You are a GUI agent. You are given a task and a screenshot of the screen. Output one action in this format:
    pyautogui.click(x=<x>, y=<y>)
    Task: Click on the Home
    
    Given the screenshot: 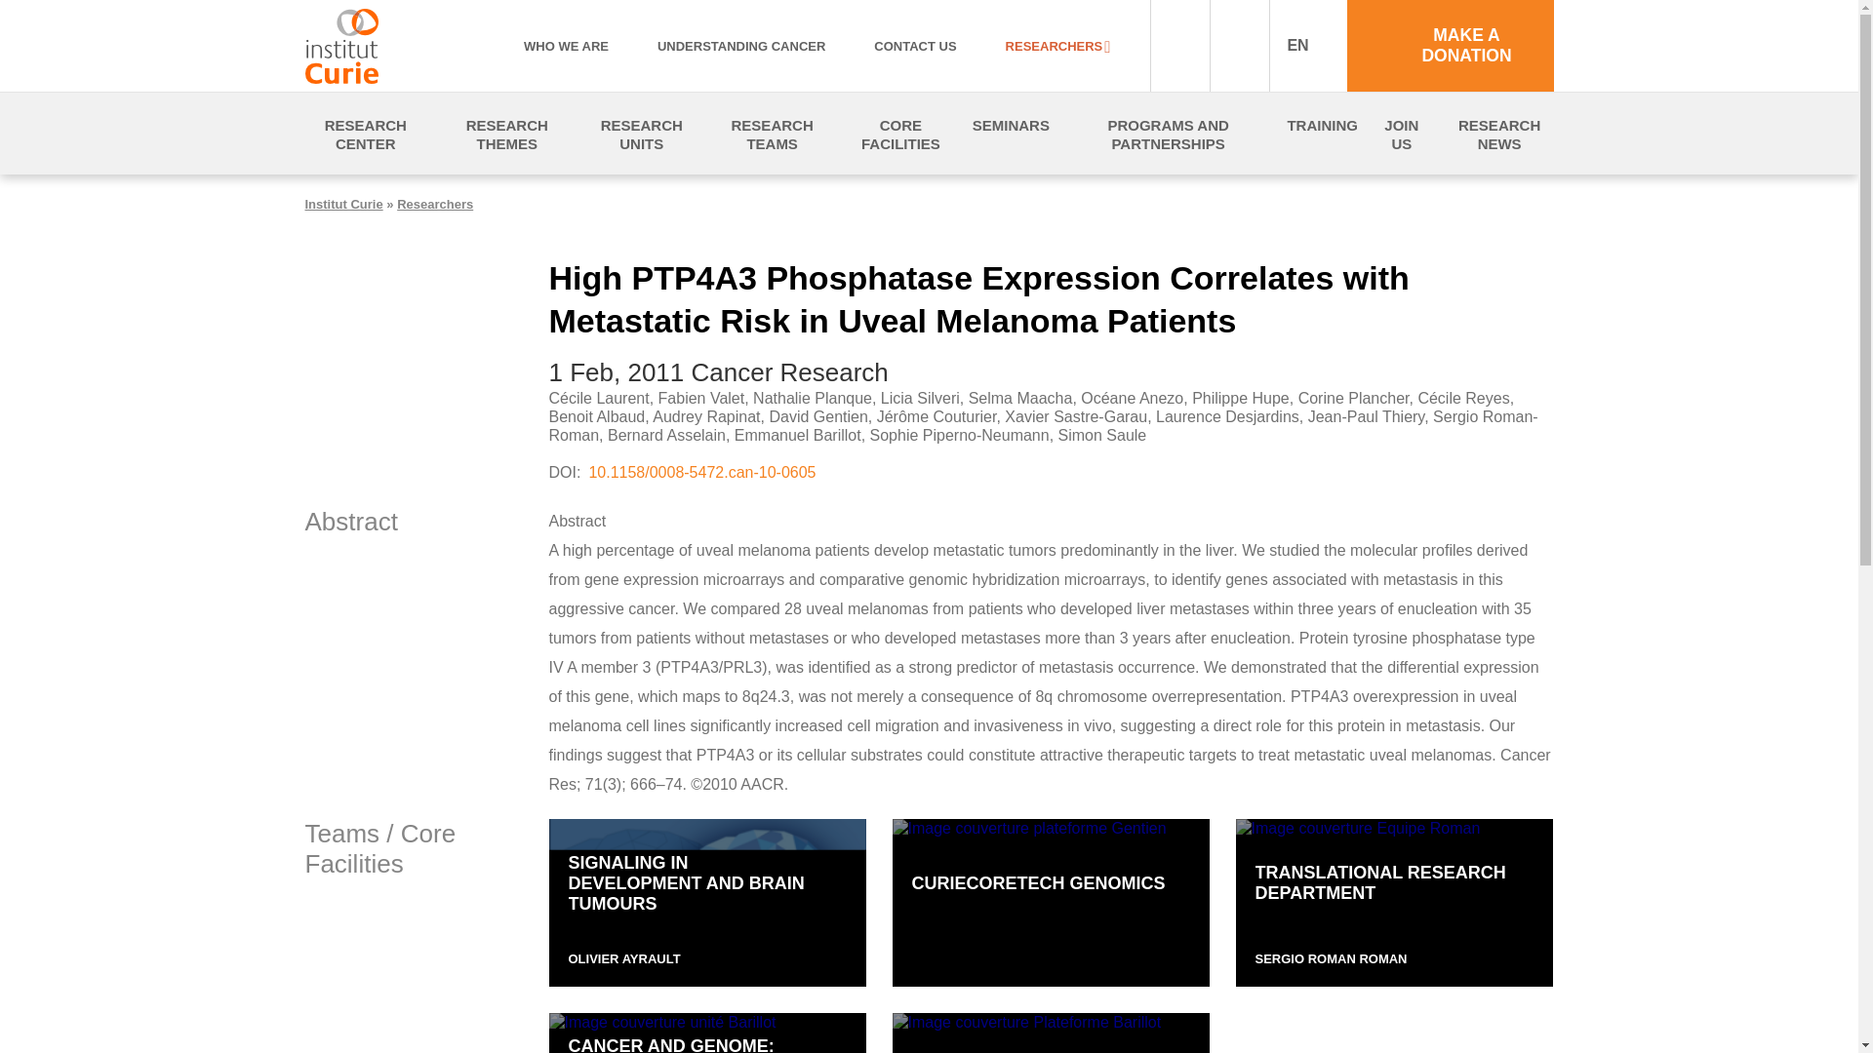 What is the action you would take?
    pyautogui.click(x=375, y=45)
    